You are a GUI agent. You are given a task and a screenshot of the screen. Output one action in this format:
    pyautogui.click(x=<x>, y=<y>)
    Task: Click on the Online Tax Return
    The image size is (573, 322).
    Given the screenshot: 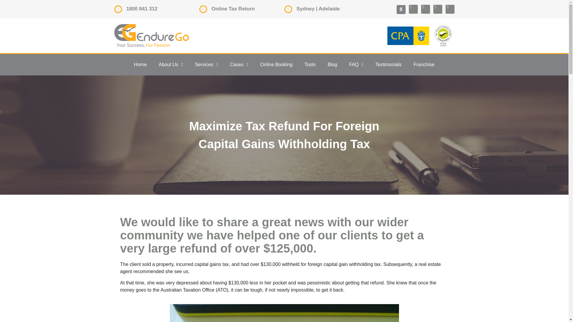 What is the action you would take?
    pyautogui.click(x=233, y=9)
    